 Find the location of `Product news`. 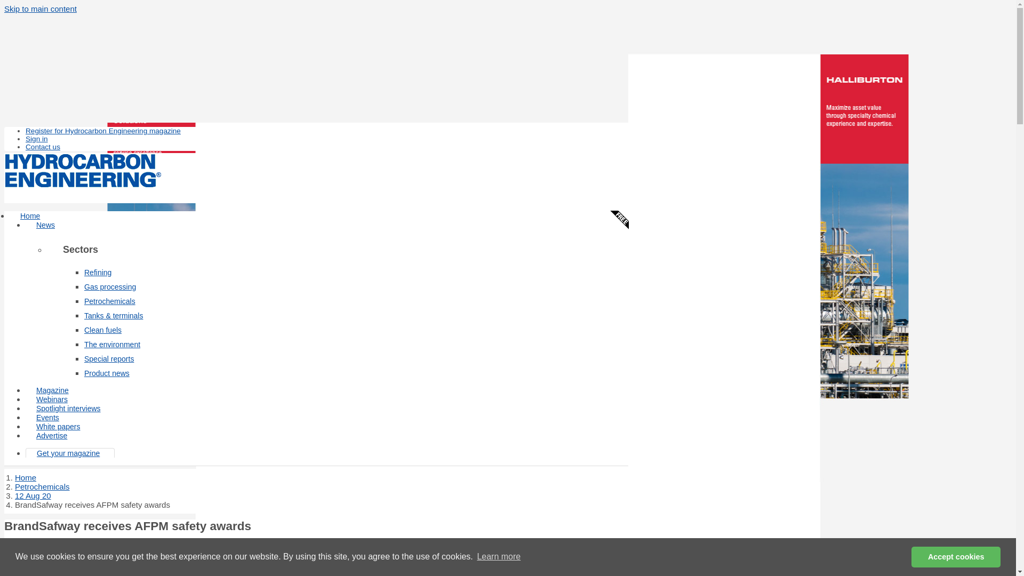

Product news is located at coordinates (107, 373).